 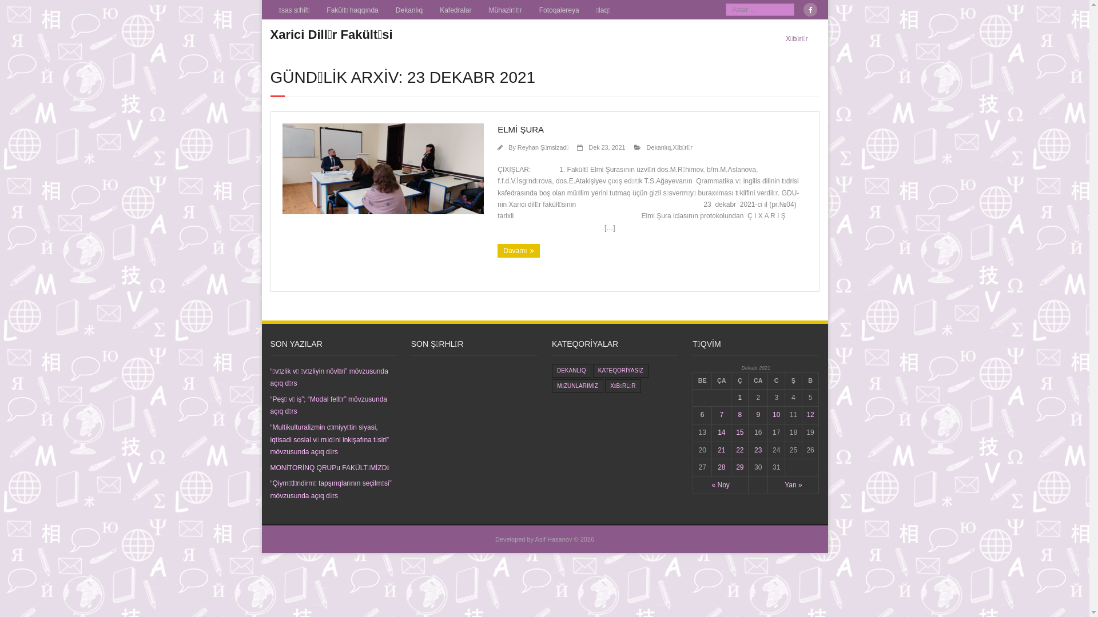 What do you see at coordinates (740, 415) in the screenshot?
I see `8` at bounding box center [740, 415].